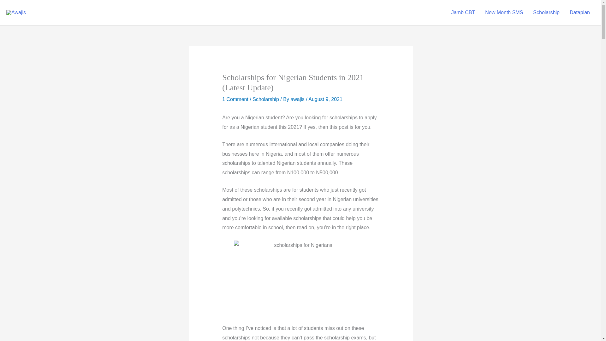 The width and height of the screenshot is (606, 341). What do you see at coordinates (463, 13) in the screenshot?
I see `Jamb CBT` at bounding box center [463, 13].